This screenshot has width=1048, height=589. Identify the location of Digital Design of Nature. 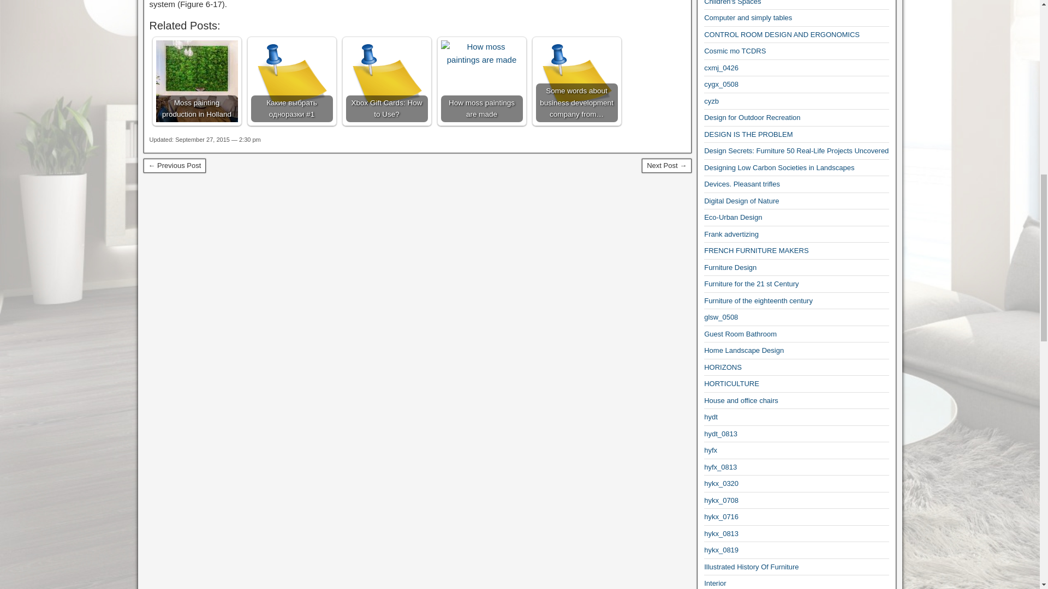
(741, 201).